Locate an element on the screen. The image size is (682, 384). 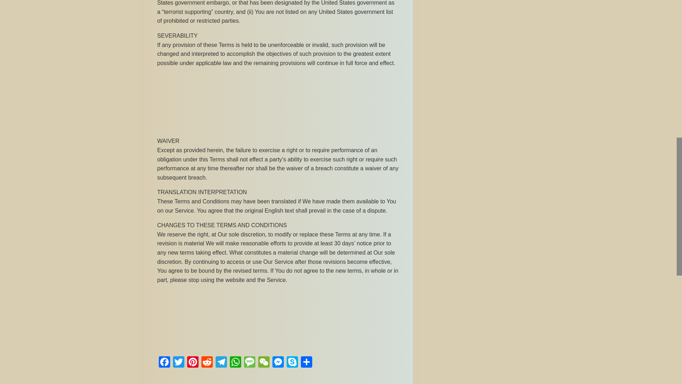
WhatsApp is located at coordinates (235, 363).